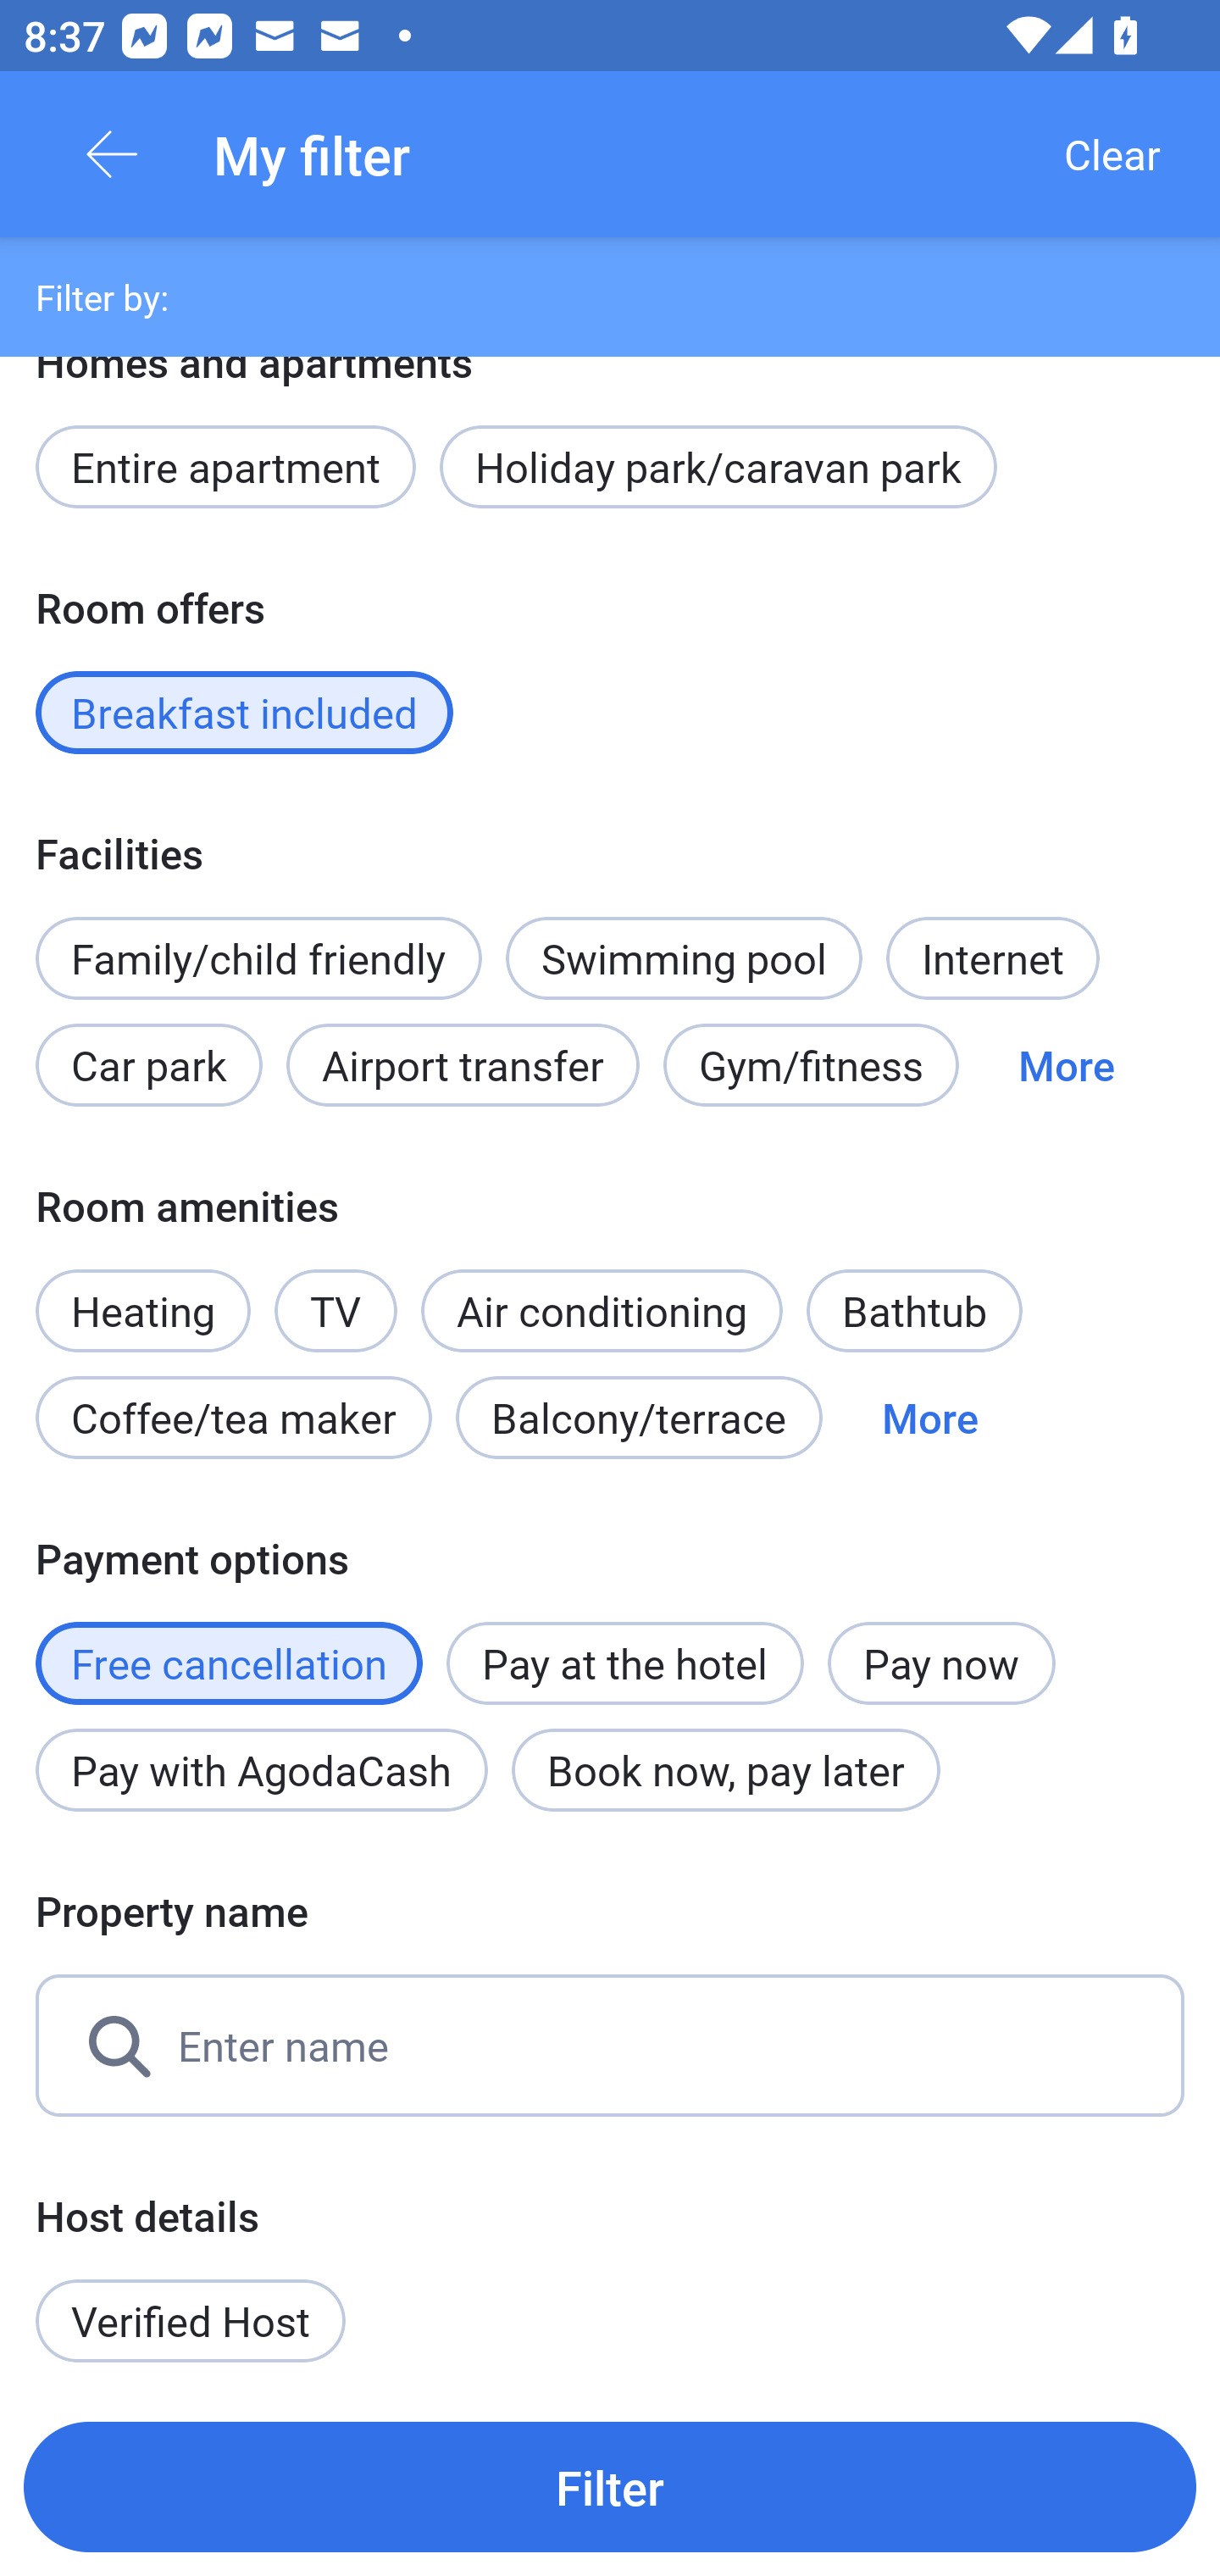 The height and width of the screenshot is (2576, 1220). What do you see at coordinates (1066, 1064) in the screenshot?
I see `More` at bounding box center [1066, 1064].